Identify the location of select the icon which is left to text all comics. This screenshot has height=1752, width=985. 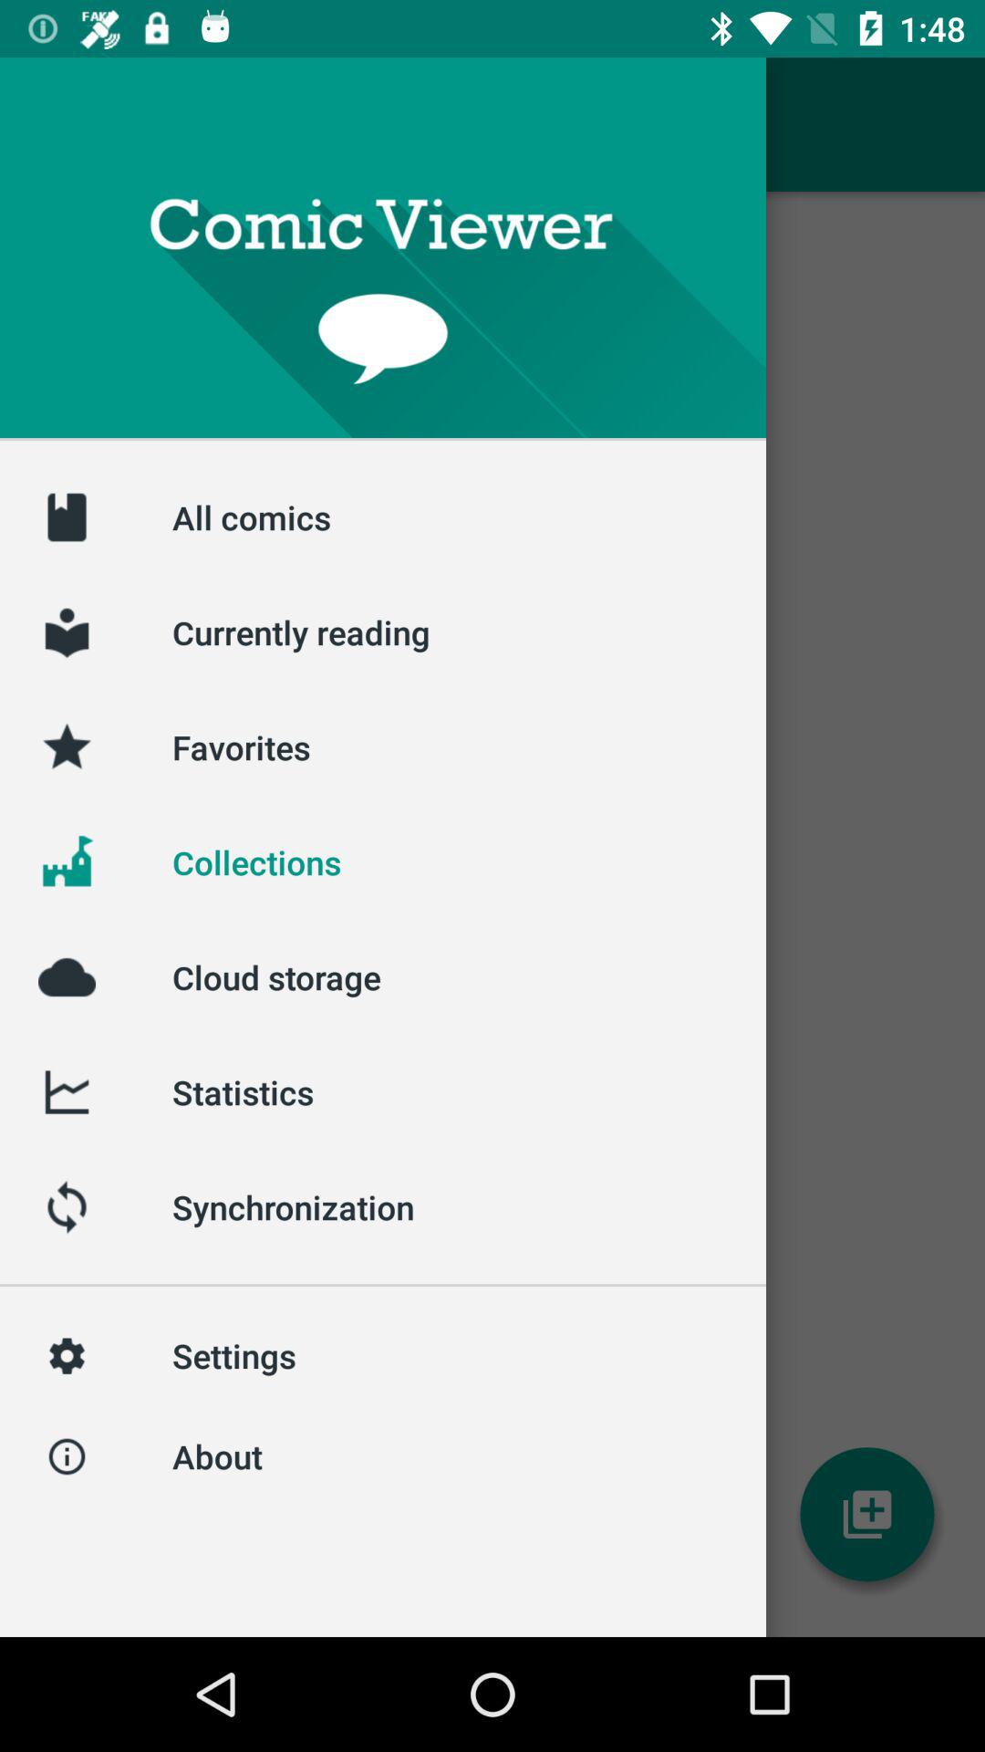
(67, 516).